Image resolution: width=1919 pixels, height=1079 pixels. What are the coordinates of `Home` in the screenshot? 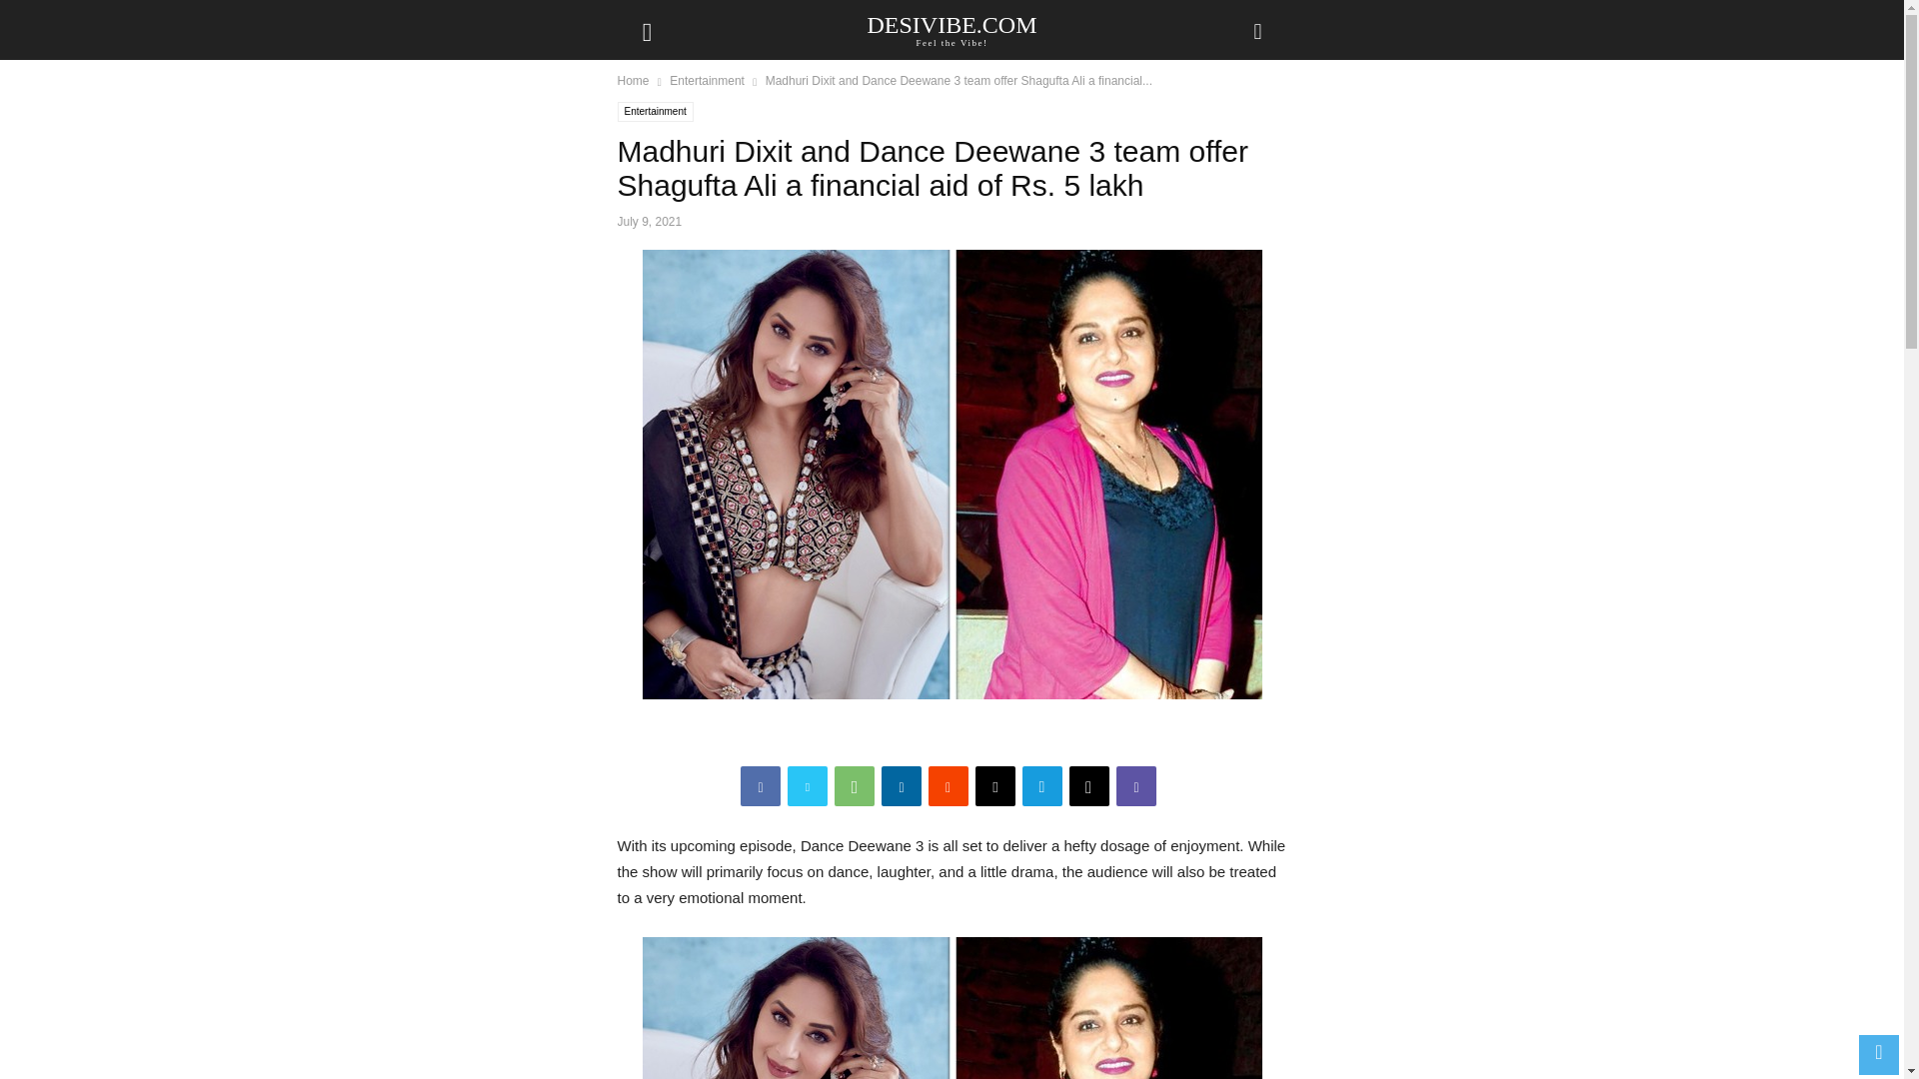 It's located at (952, 29).